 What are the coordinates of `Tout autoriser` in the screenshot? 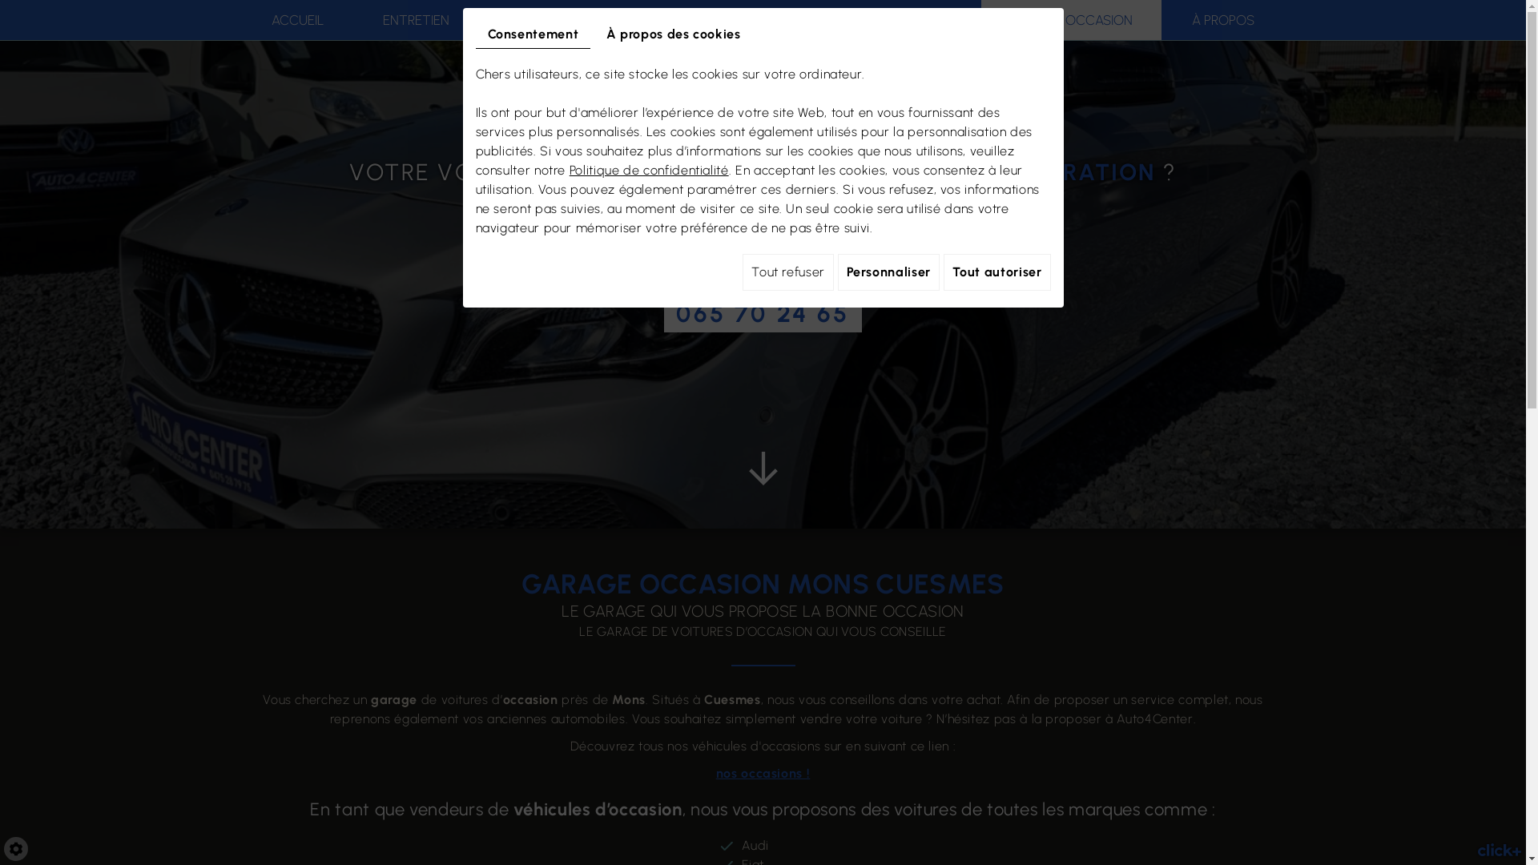 It's located at (997, 272).